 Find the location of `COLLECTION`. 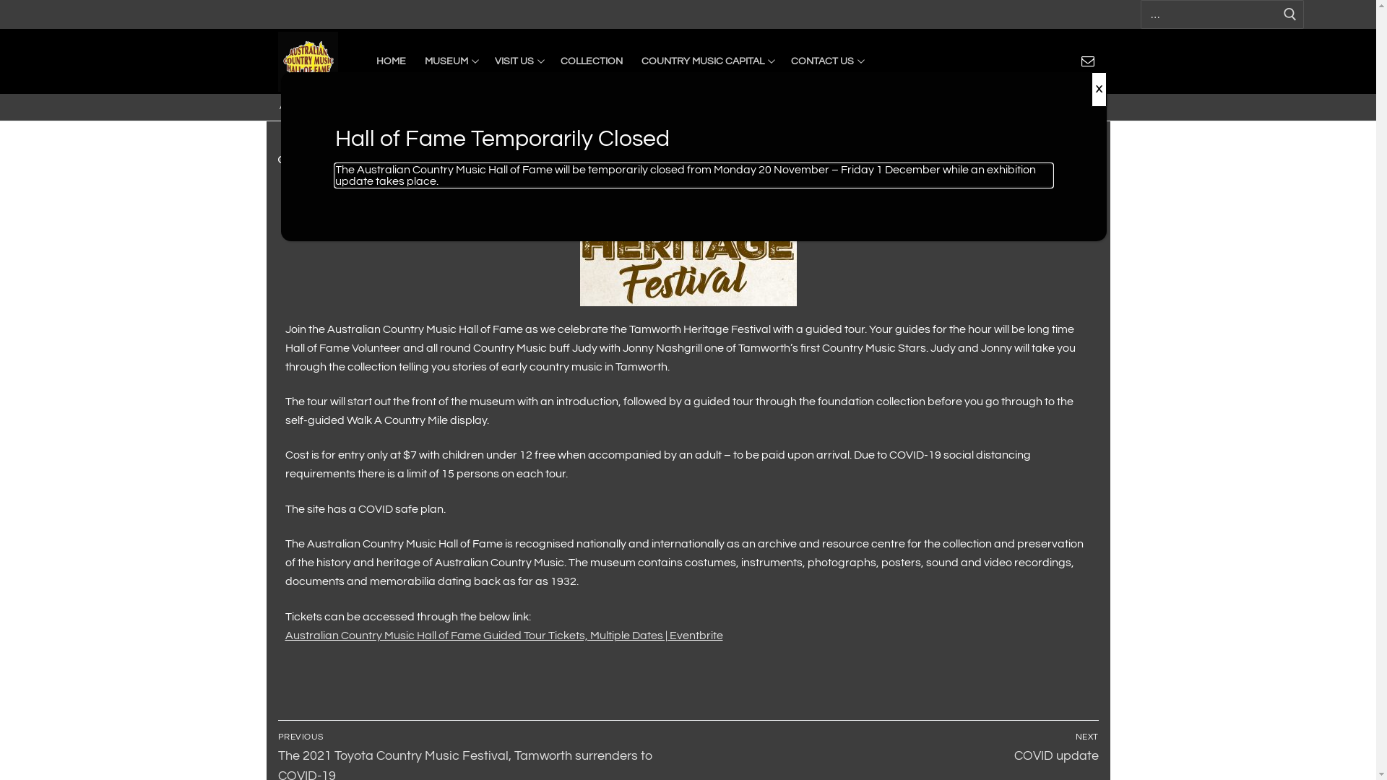

COLLECTION is located at coordinates (591, 62).